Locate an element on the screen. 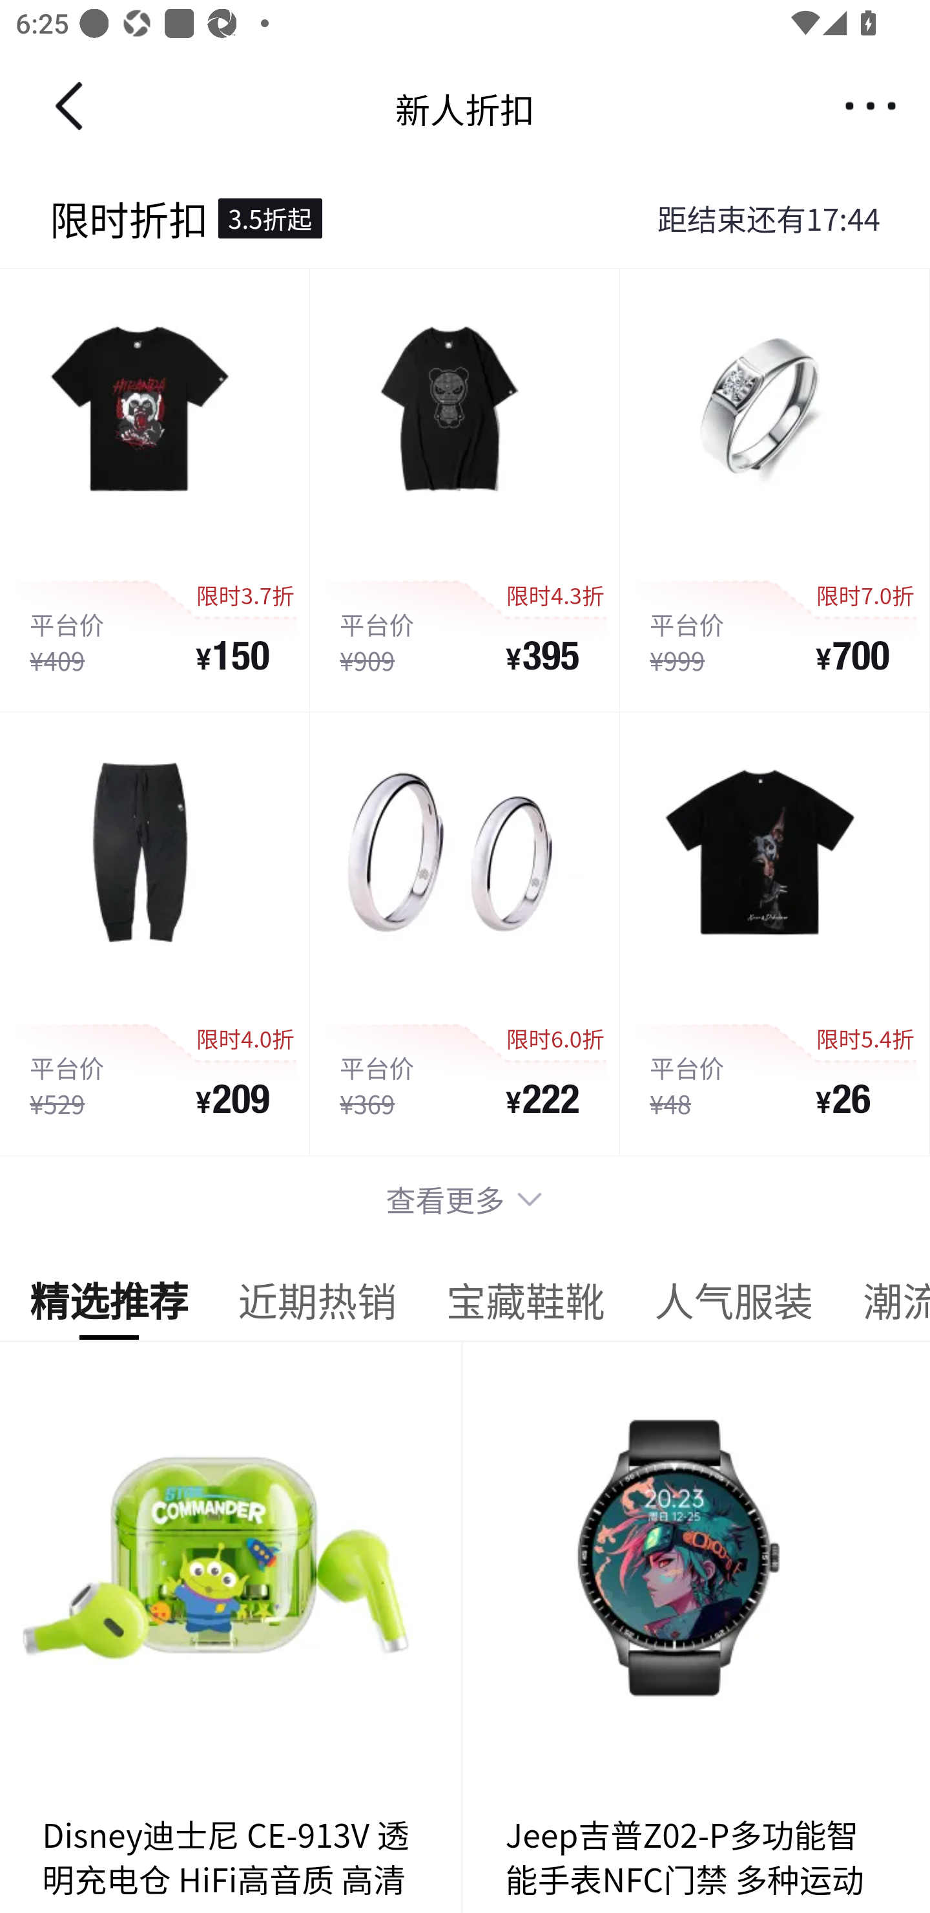 The width and height of the screenshot is (930, 1913). 近期热销 is located at coordinates (316, 1306).